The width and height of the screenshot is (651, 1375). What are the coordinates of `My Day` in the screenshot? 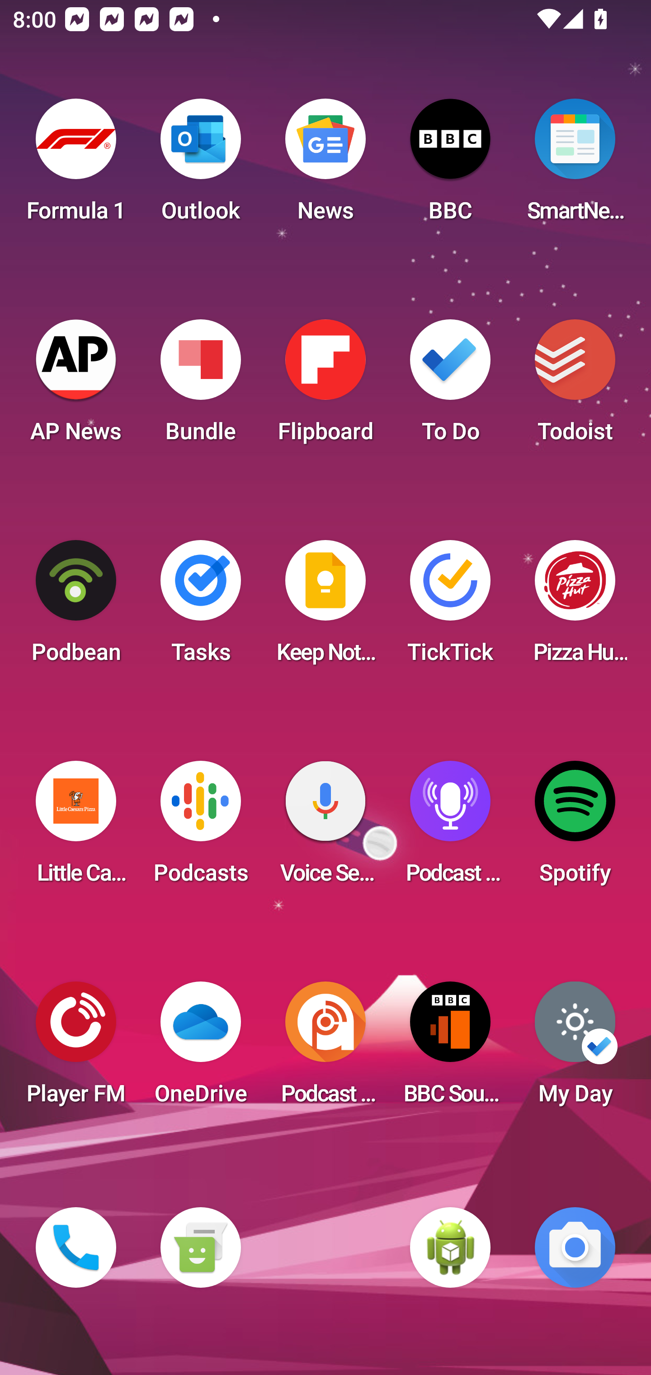 It's located at (575, 1048).